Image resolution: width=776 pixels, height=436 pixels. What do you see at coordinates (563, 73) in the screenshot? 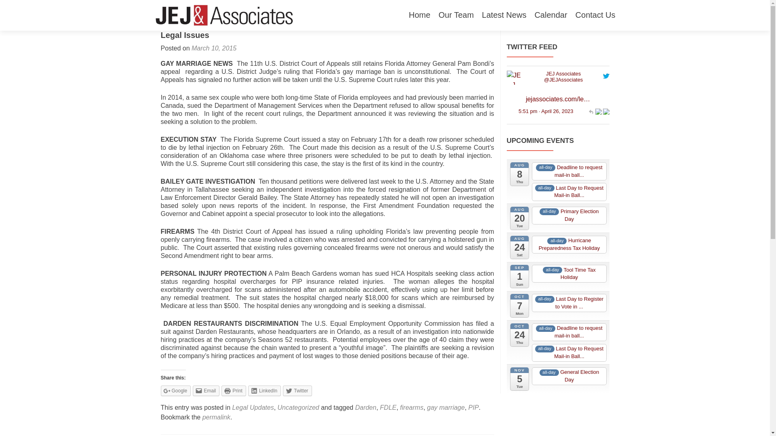
I see `JEJ Associates` at bounding box center [563, 73].